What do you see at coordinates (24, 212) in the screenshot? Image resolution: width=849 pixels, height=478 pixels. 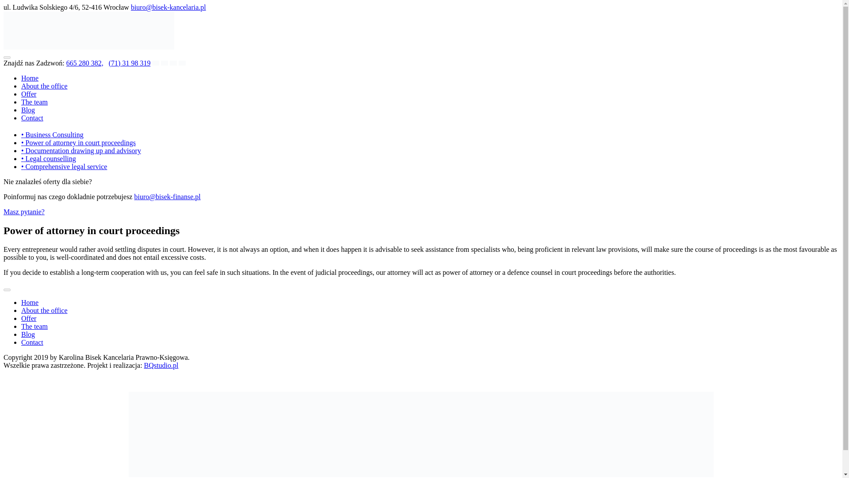 I see `Masz pytanie?` at bounding box center [24, 212].